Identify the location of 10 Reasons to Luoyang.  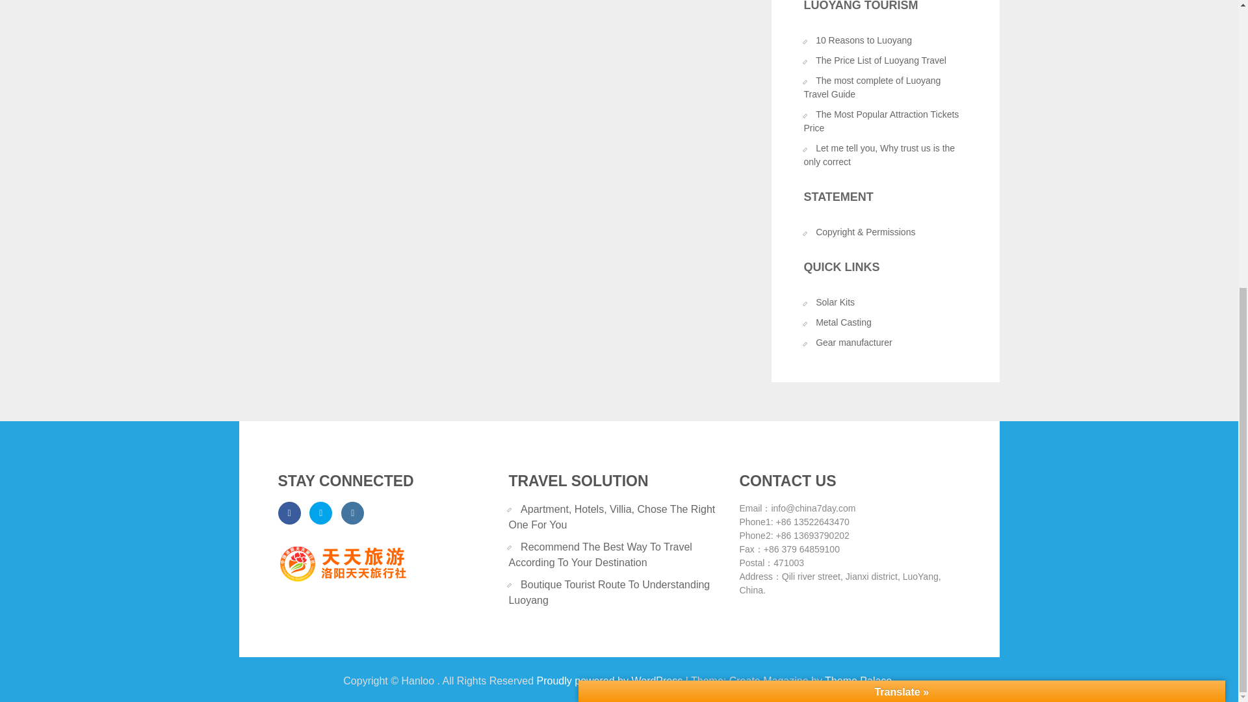
(864, 40).